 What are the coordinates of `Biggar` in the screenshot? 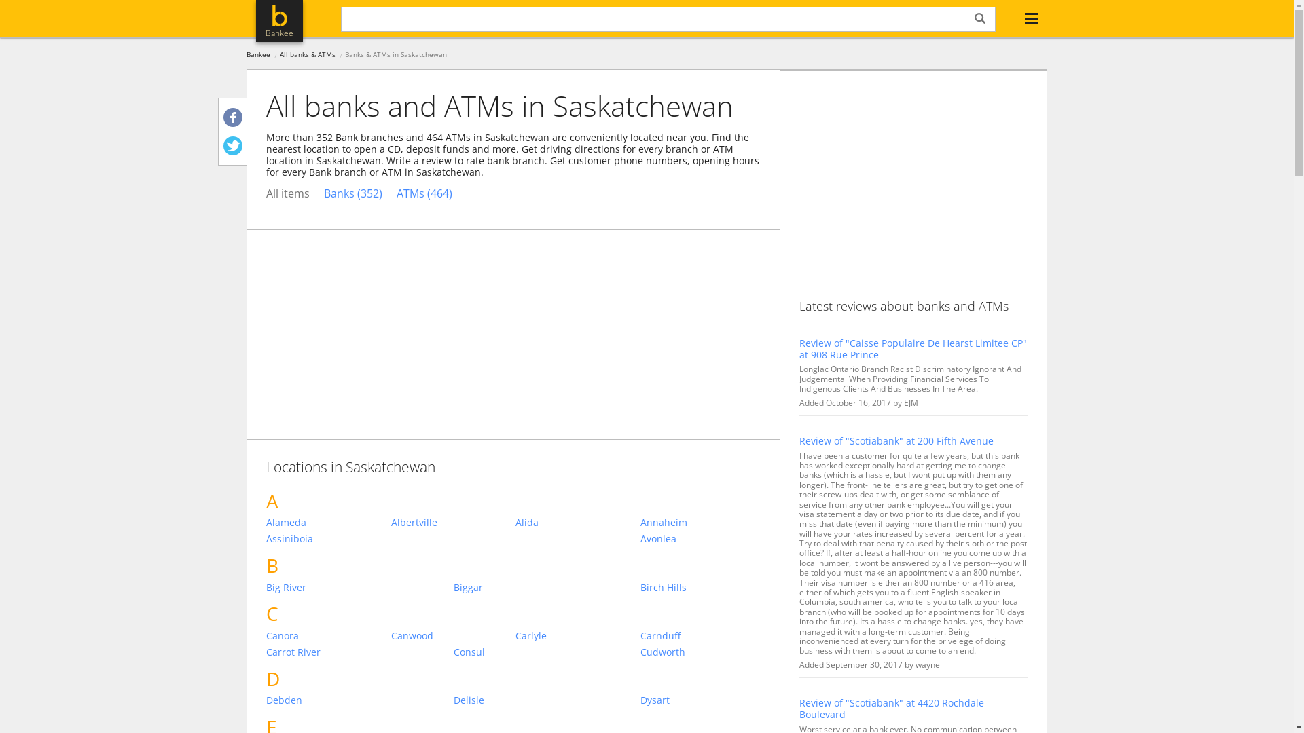 It's located at (513, 588).